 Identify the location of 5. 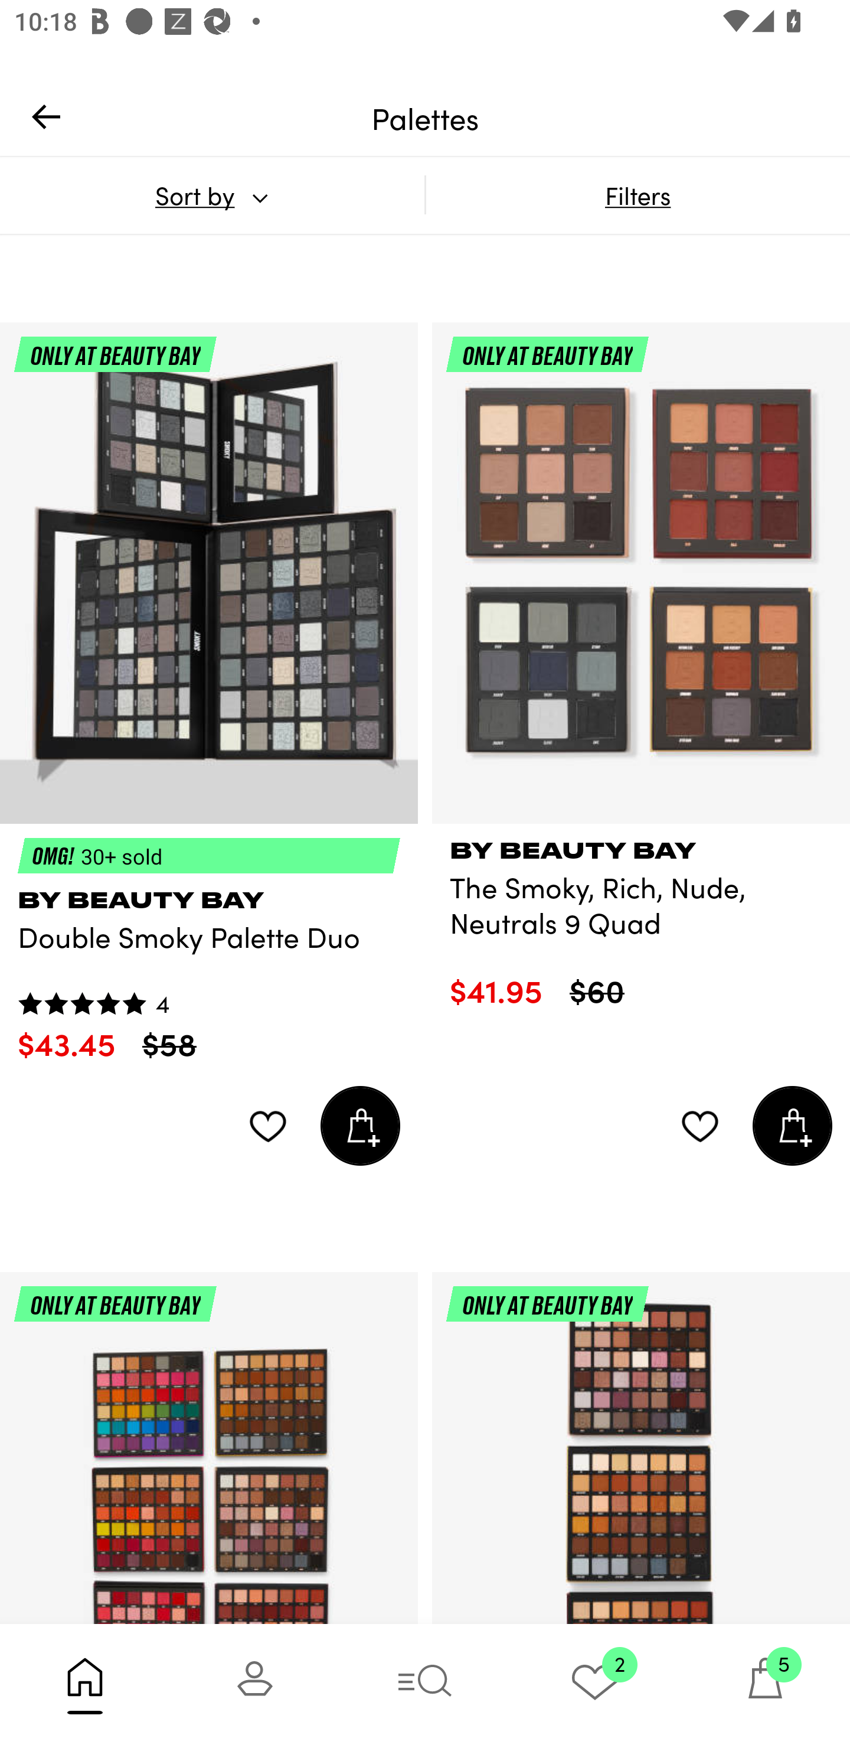
(765, 1685).